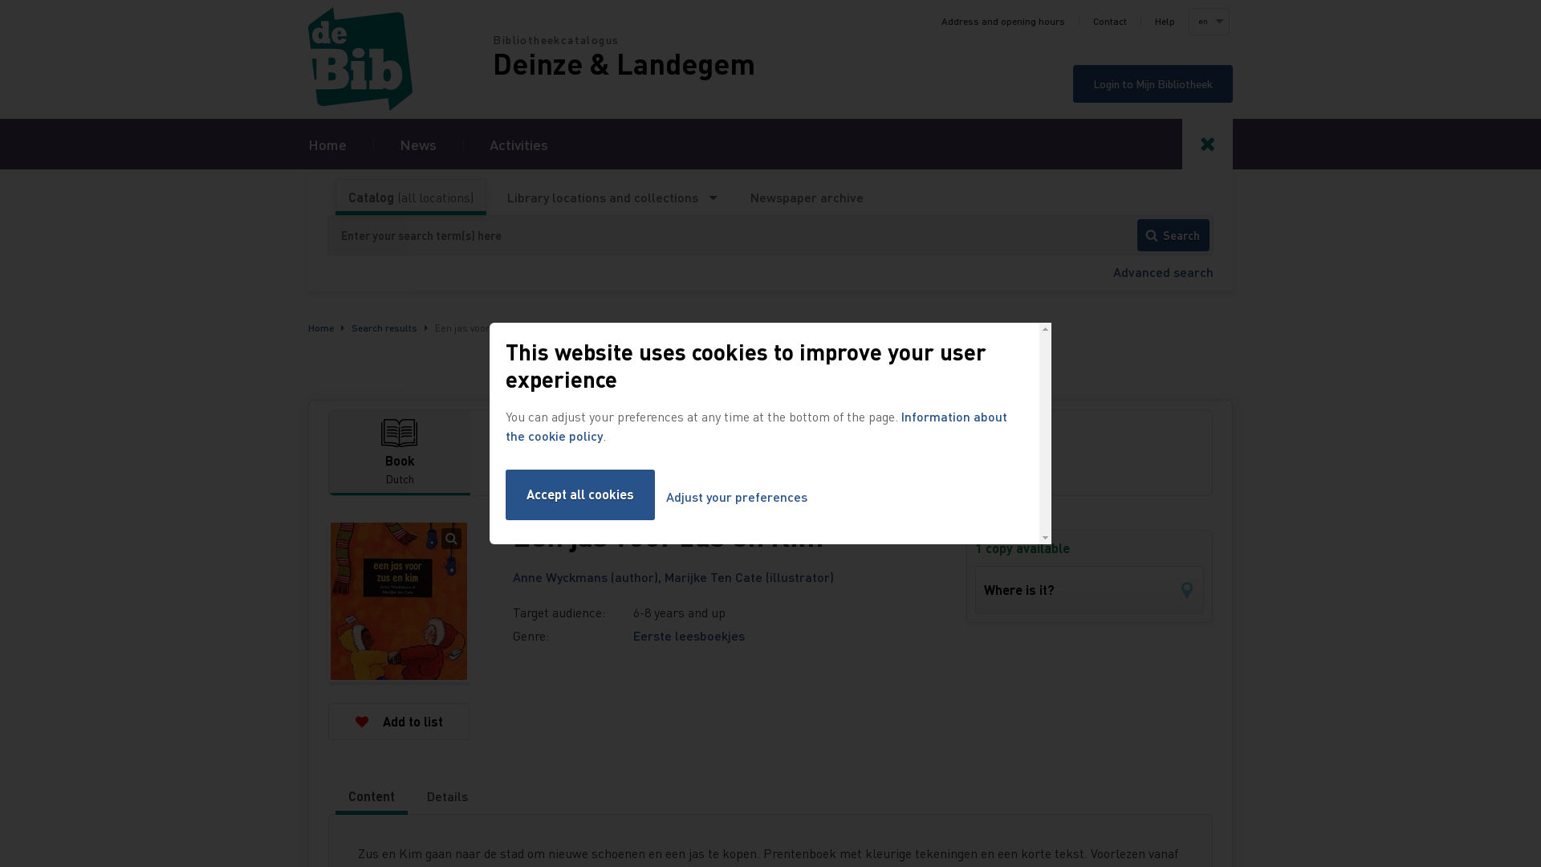 This screenshot has height=867, width=1541. I want to click on Advanced search, so click(1164, 271).